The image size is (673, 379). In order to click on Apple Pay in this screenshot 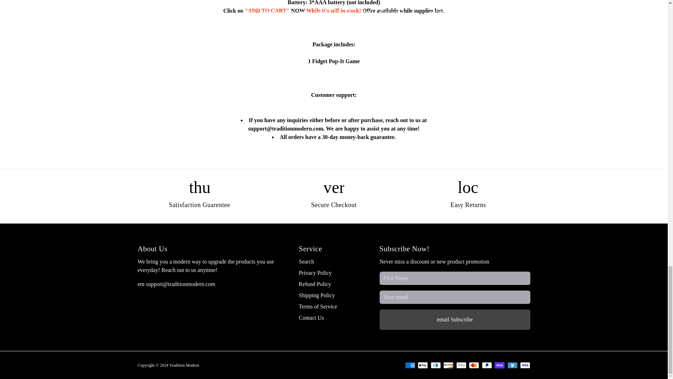, I will do `click(423, 365)`.